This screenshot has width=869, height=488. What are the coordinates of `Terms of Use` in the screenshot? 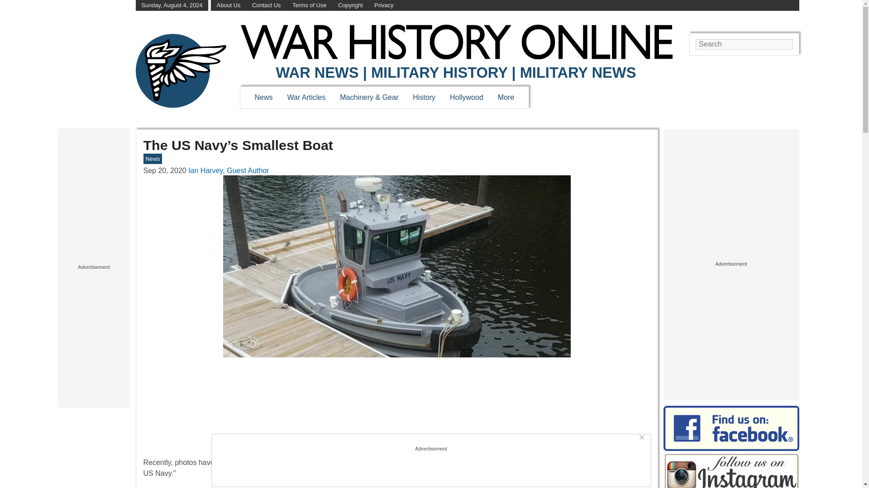 It's located at (309, 5).